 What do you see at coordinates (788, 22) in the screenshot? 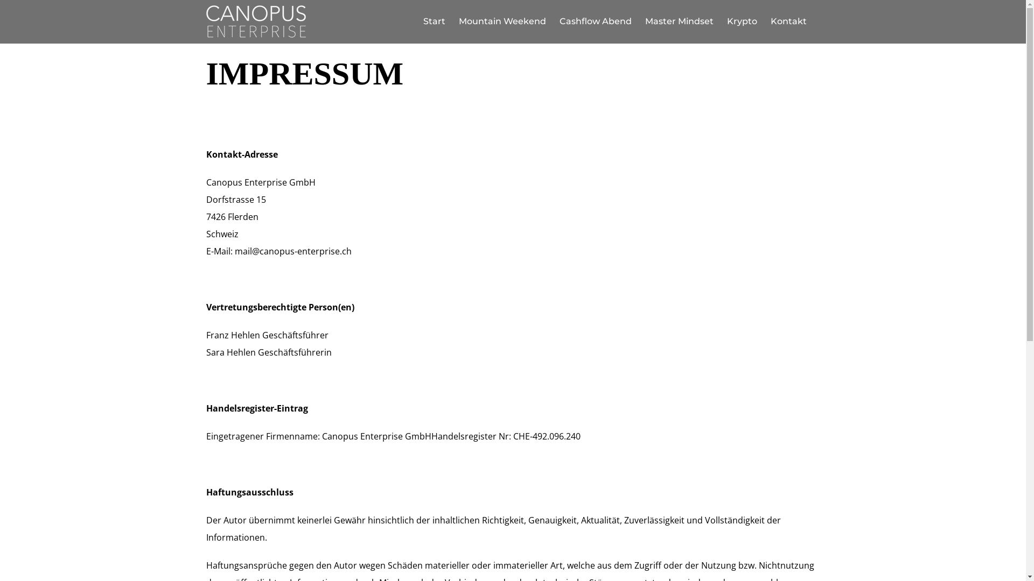
I see `Kontakt` at bounding box center [788, 22].